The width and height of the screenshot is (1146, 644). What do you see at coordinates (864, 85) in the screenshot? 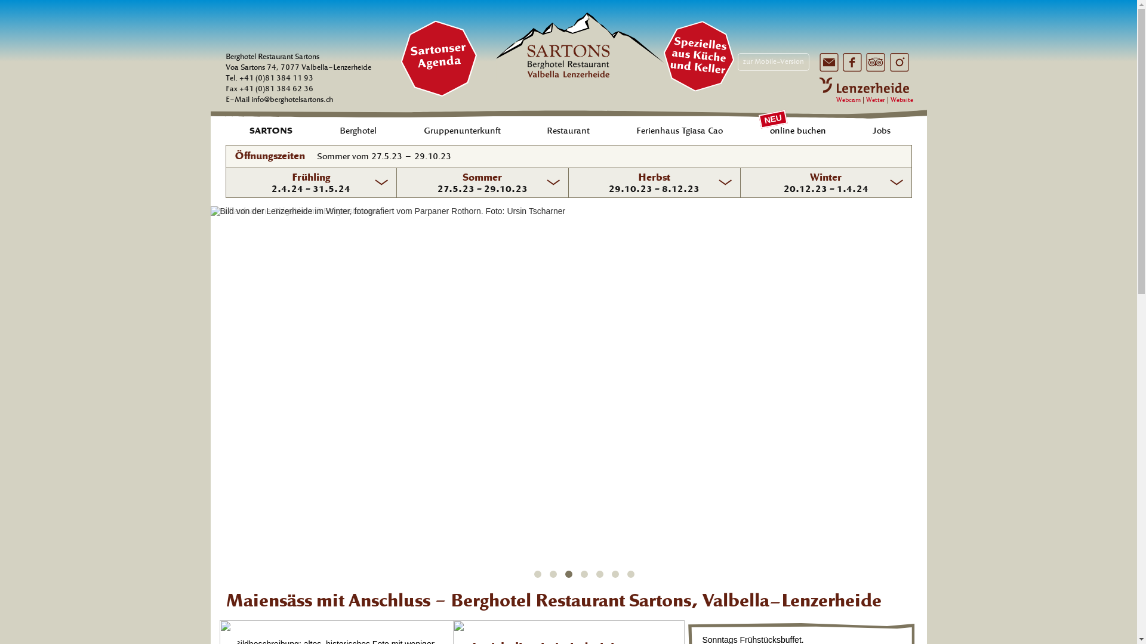
I see `Willkommen in der Feriendestination Lenzerheide` at bounding box center [864, 85].